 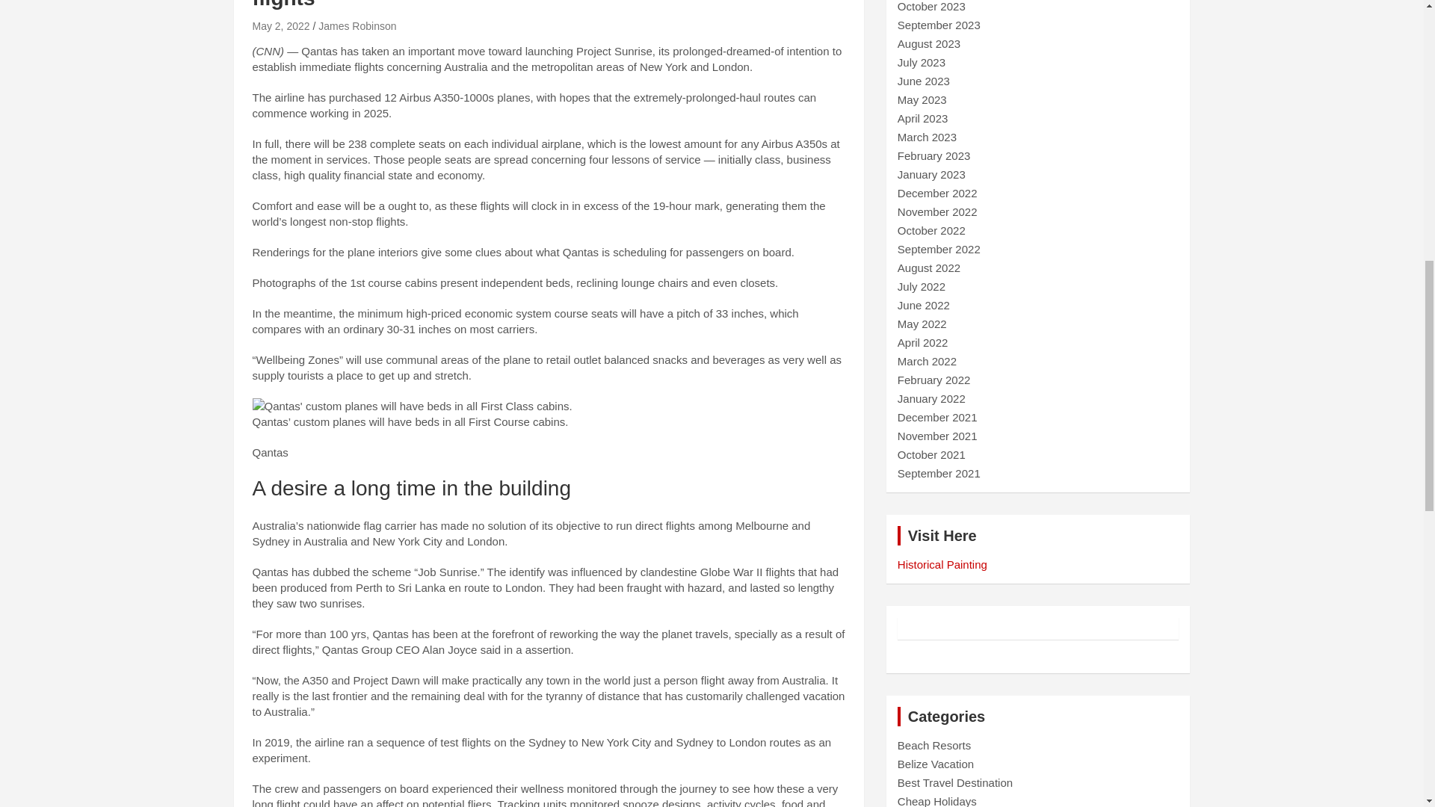 What do you see at coordinates (281, 26) in the screenshot?
I see `May 2, 2022` at bounding box center [281, 26].